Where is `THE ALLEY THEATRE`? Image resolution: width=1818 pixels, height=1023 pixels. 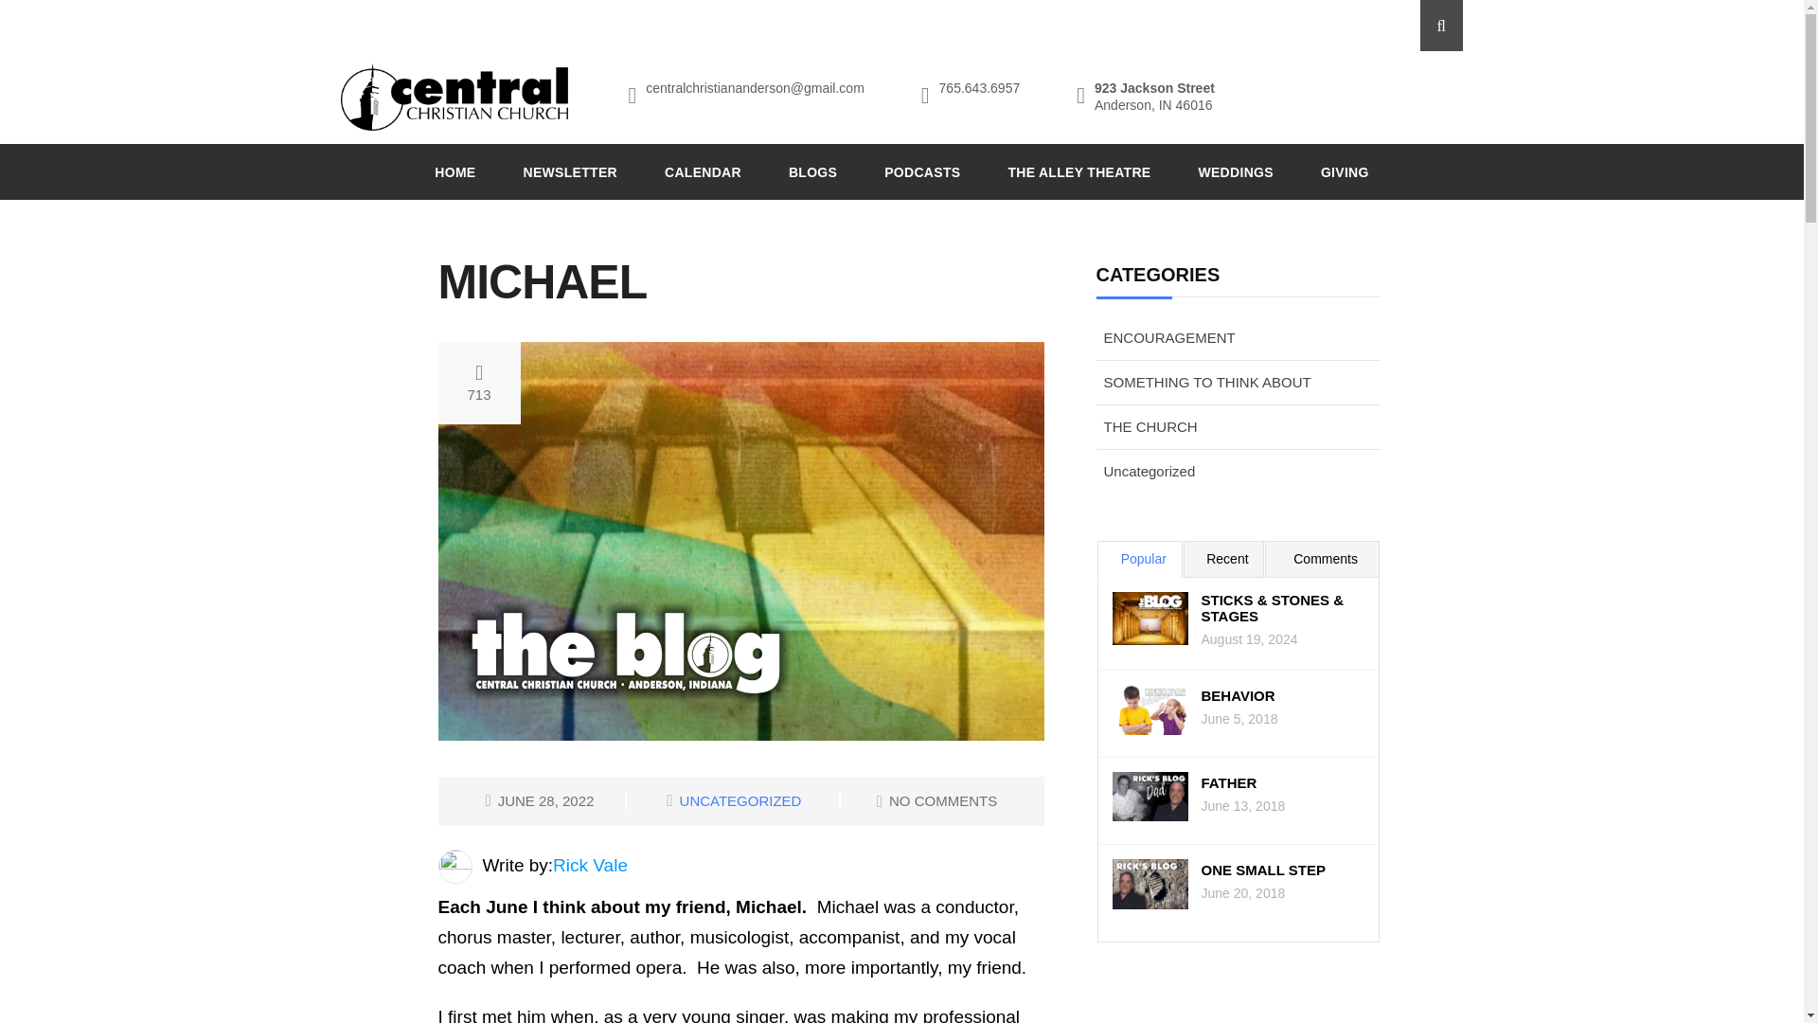 THE ALLEY THEATRE is located at coordinates (1078, 171).